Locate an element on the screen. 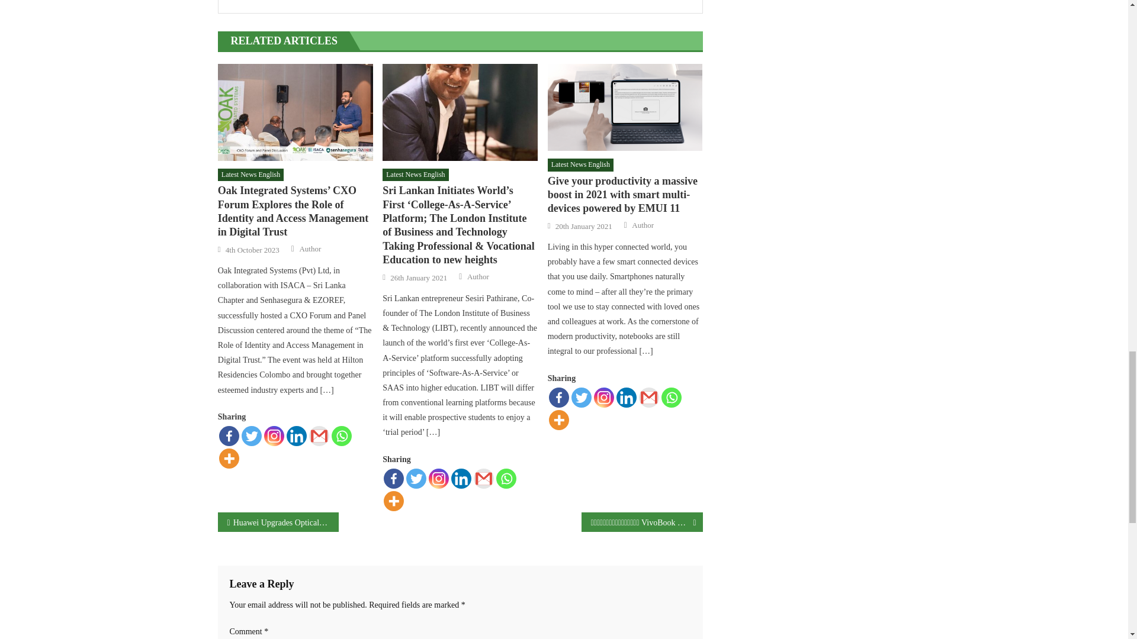 The image size is (1137, 639). 4th October 2023 is located at coordinates (252, 250).